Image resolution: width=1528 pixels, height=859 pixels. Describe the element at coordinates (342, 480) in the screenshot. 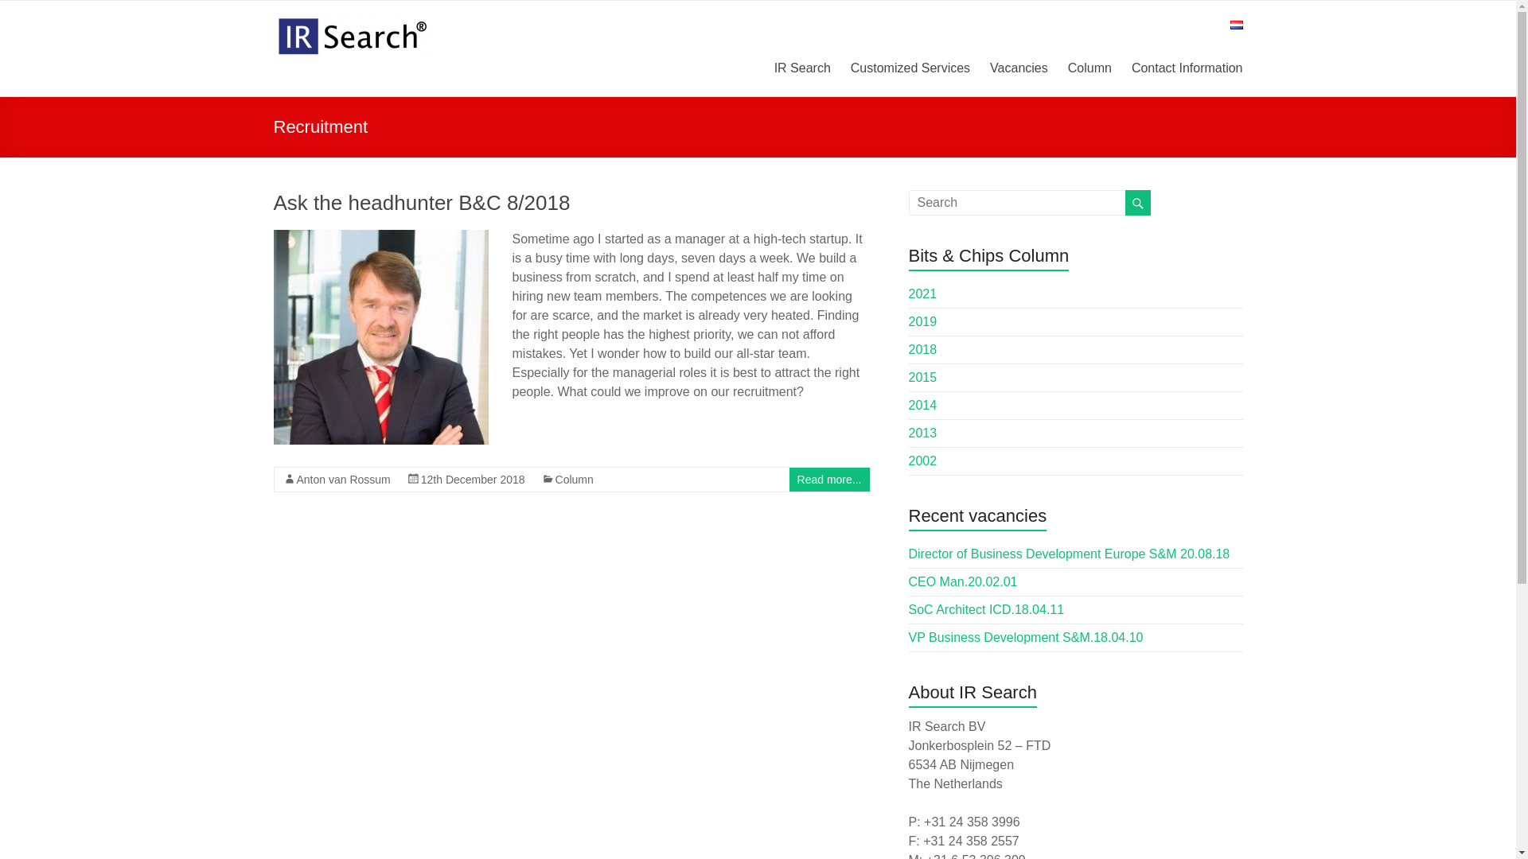

I see `Anton van Rossum` at that location.